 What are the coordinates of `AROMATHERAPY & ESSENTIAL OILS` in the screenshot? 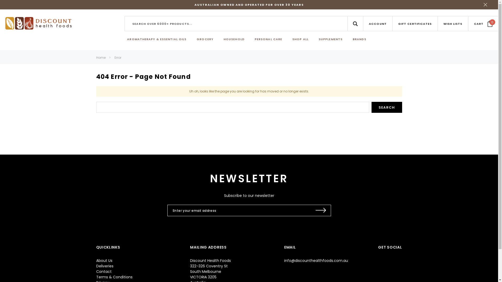 It's located at (157, 39).